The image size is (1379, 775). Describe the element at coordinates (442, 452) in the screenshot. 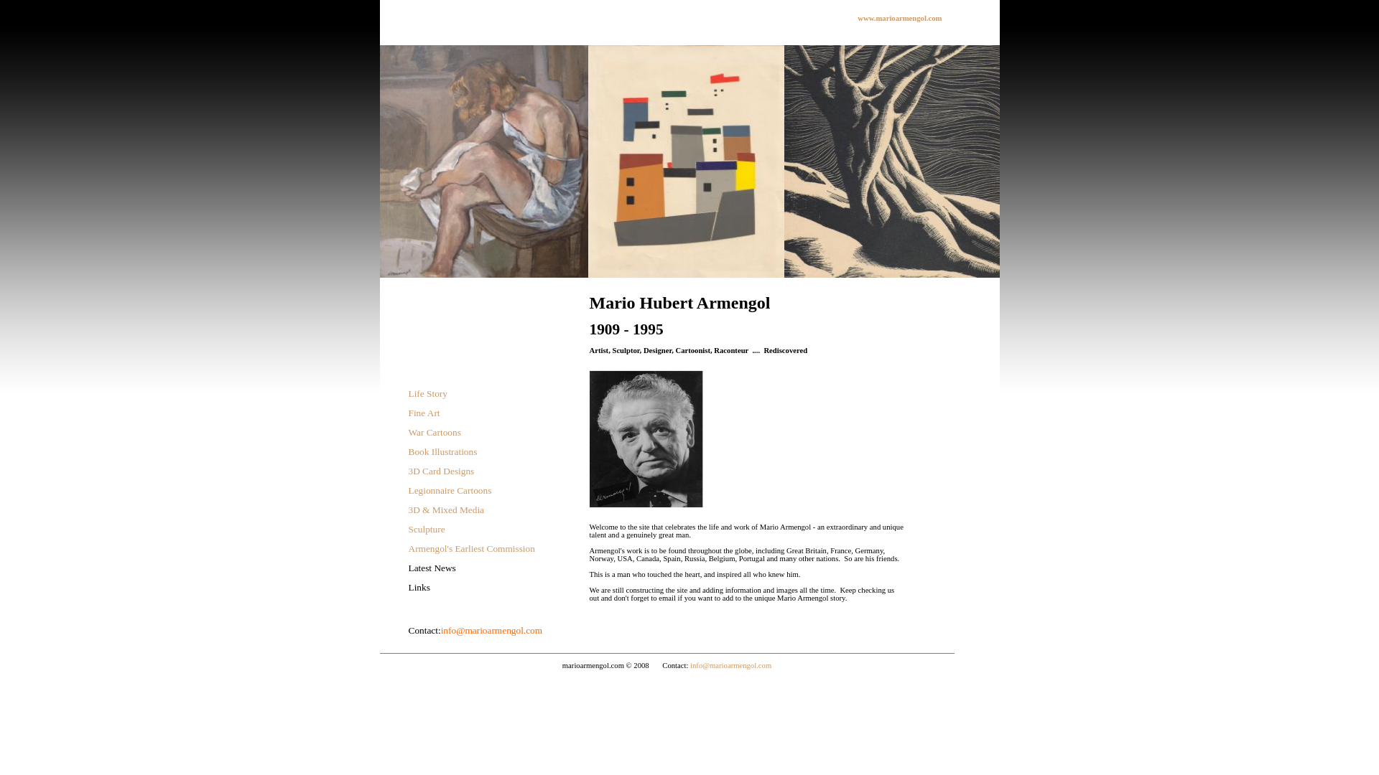

I see `Book Illustrations` at that location.